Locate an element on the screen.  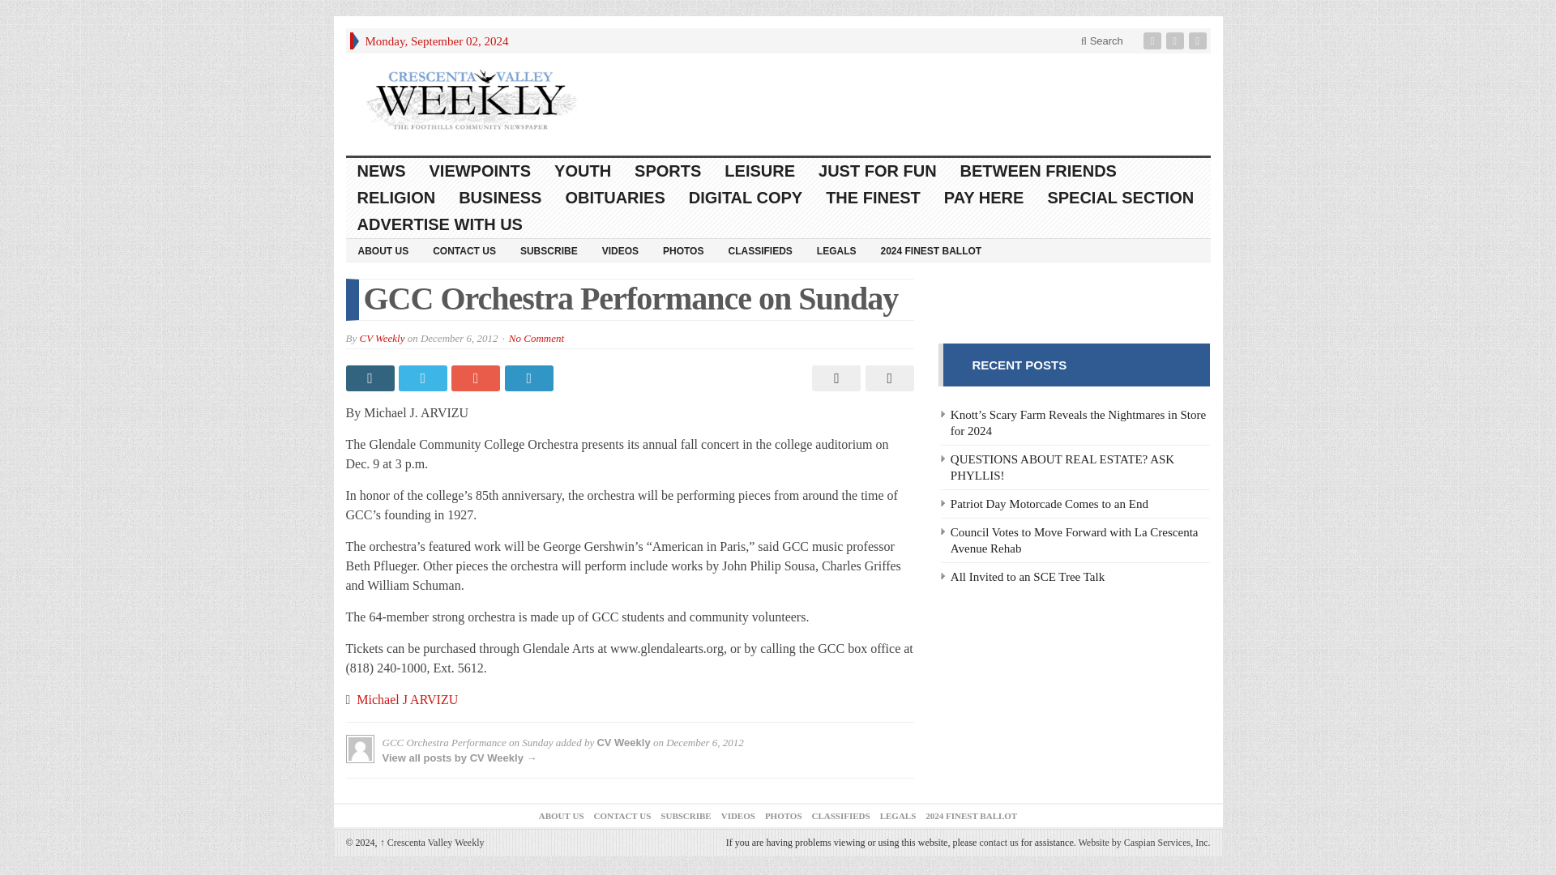
VIEWPOINTS is located at coordinates (481, 171).